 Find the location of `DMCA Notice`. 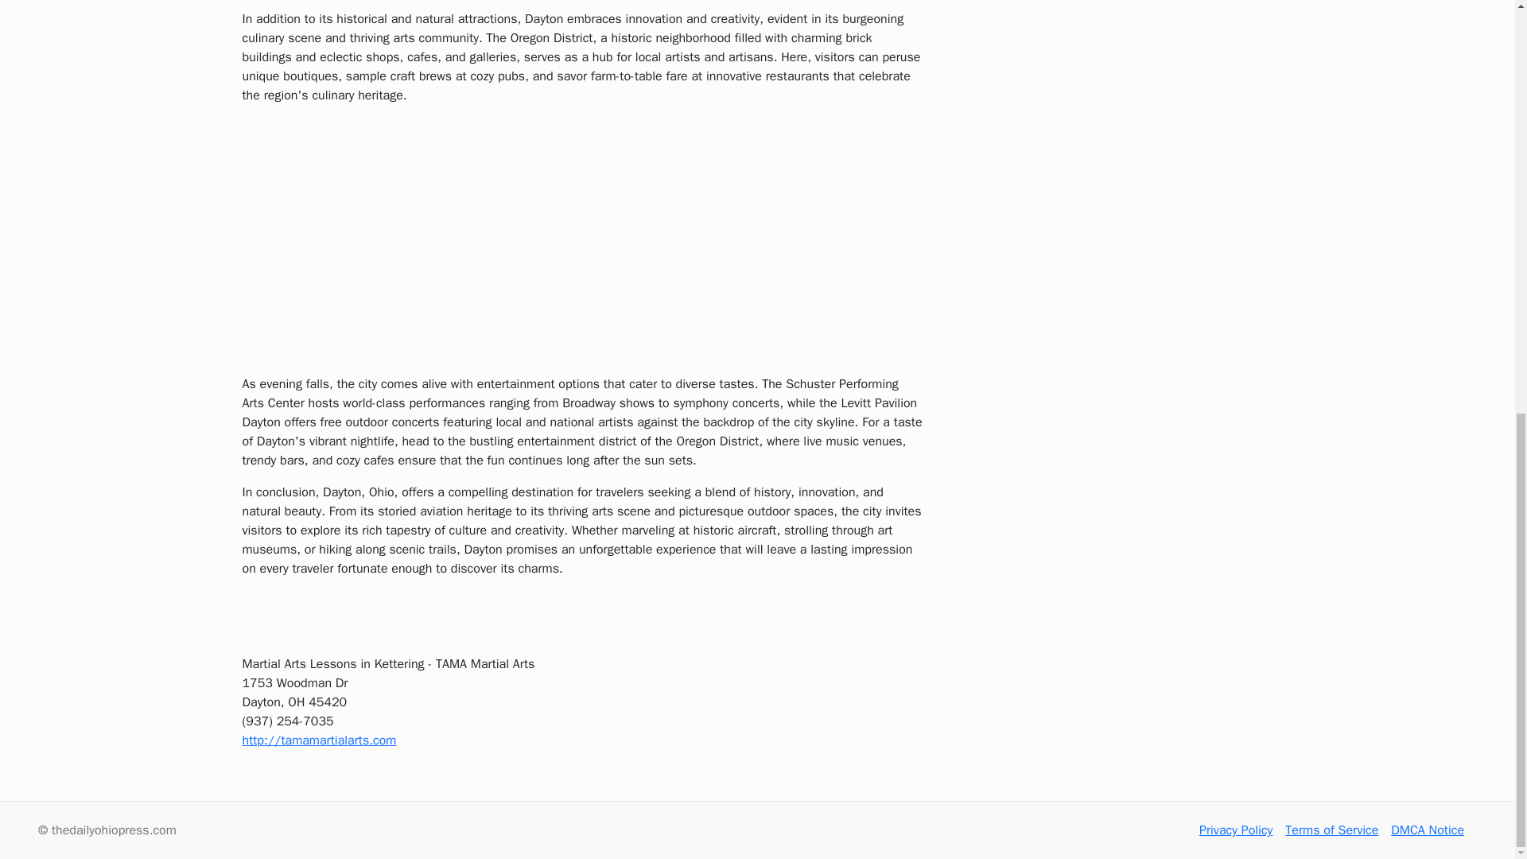

DMCA Notice is located at coordinates (1428, 830).